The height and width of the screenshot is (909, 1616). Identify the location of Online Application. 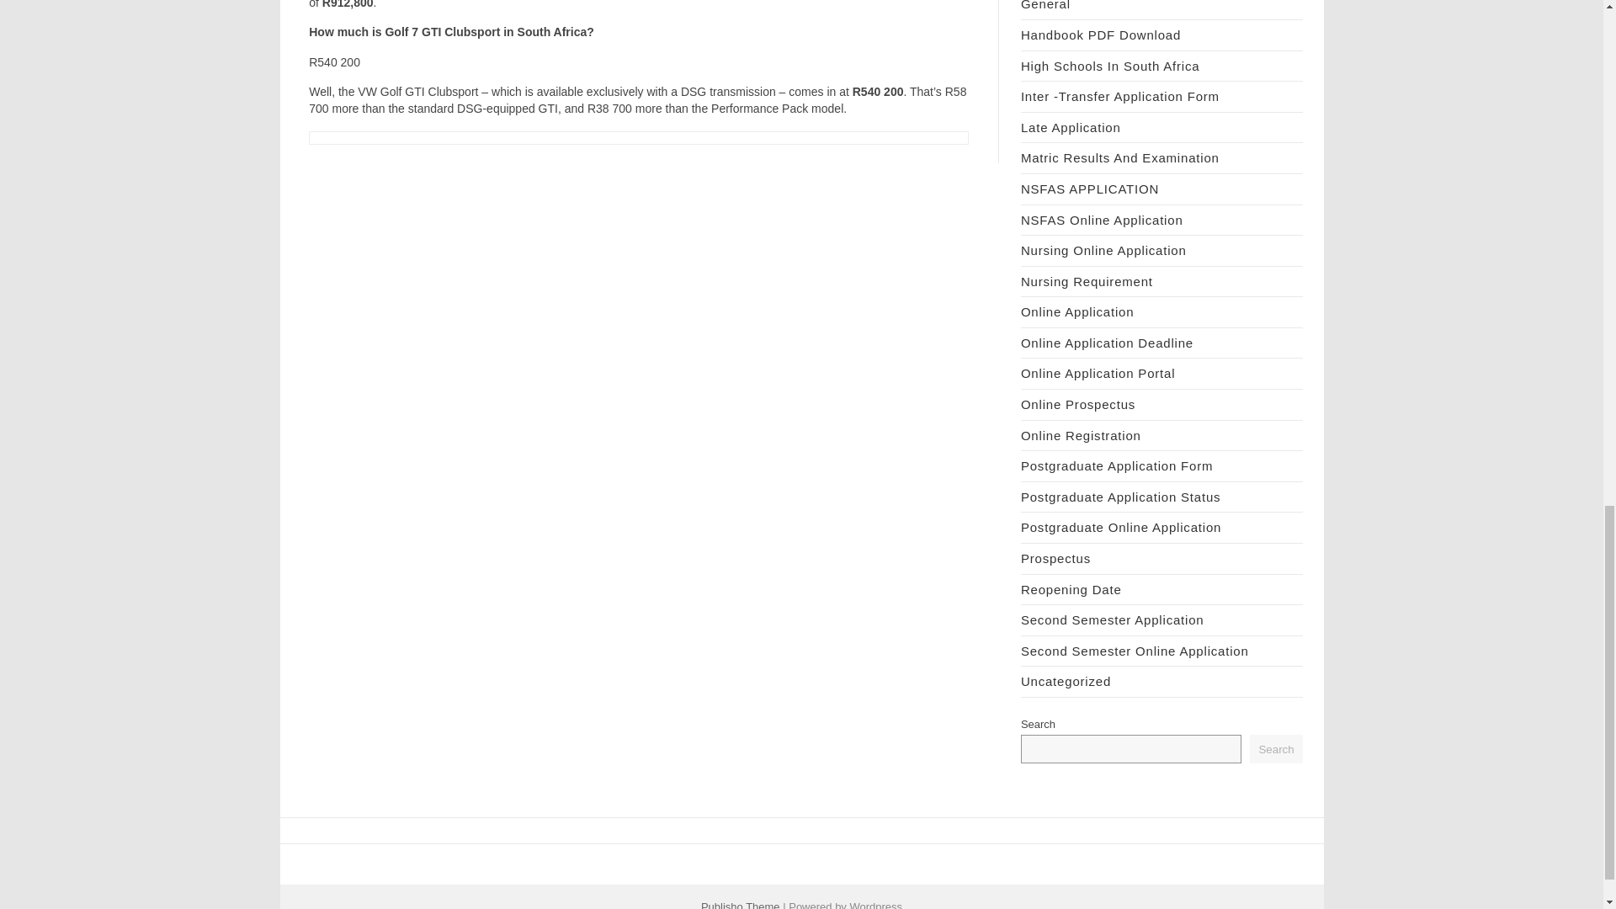
(1077, 311).